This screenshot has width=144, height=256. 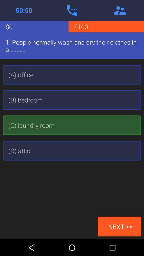 What do you see at coordinates (120, 10) in the screenshot?
I see `go to friends` at bounding box center [120, 10].